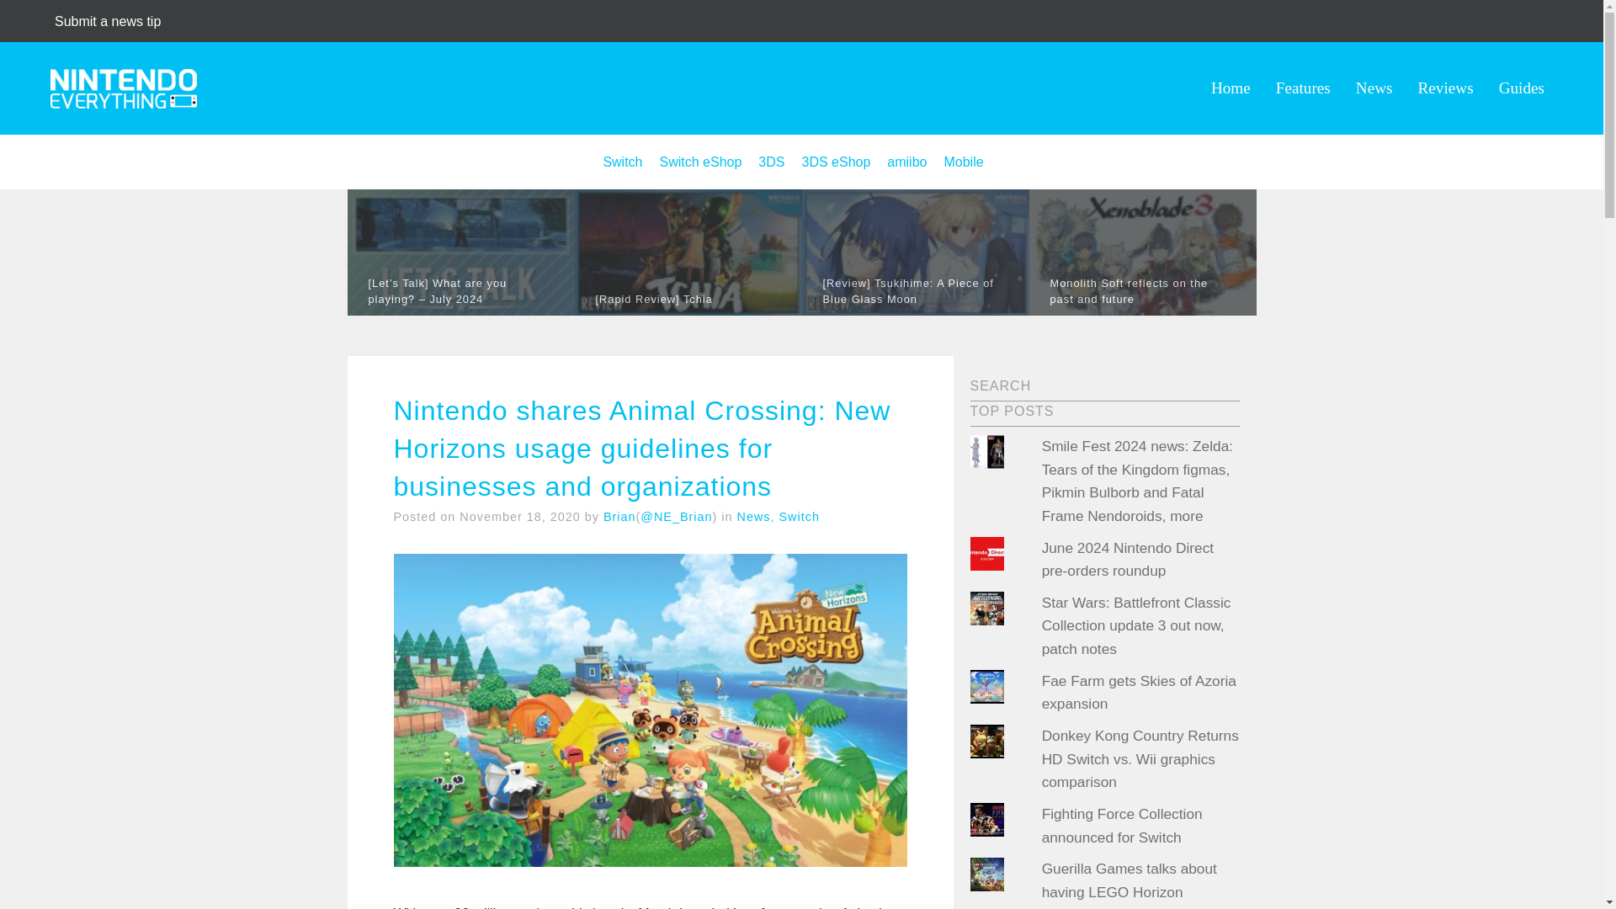 This screenshot has height=909, width=1616. I want to click on Features, so click(1303, 88).